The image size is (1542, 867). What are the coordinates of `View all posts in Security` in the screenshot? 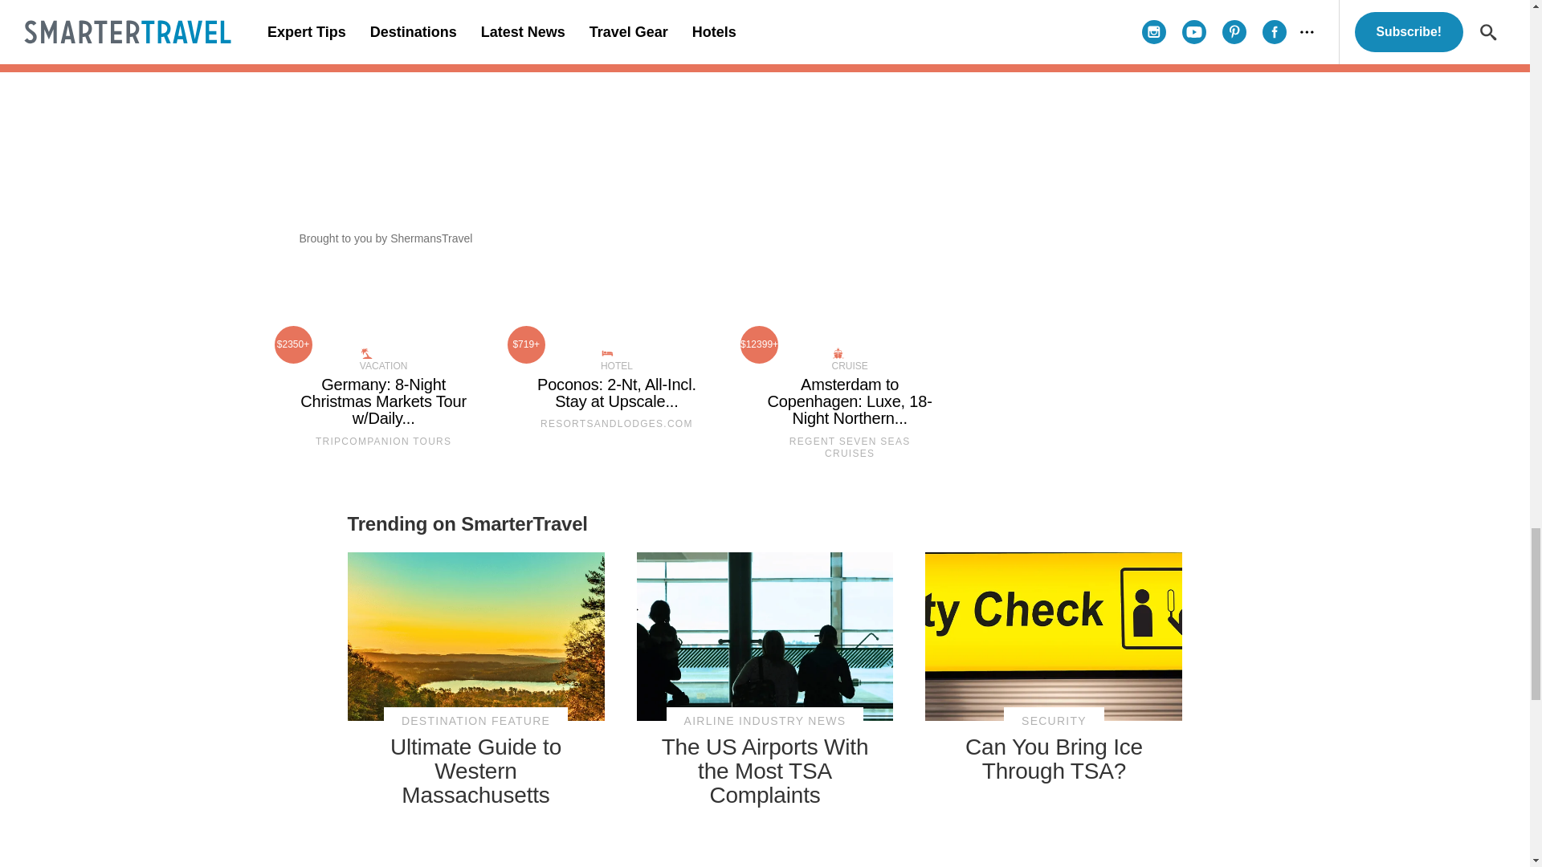 It's located at (1054, 721).